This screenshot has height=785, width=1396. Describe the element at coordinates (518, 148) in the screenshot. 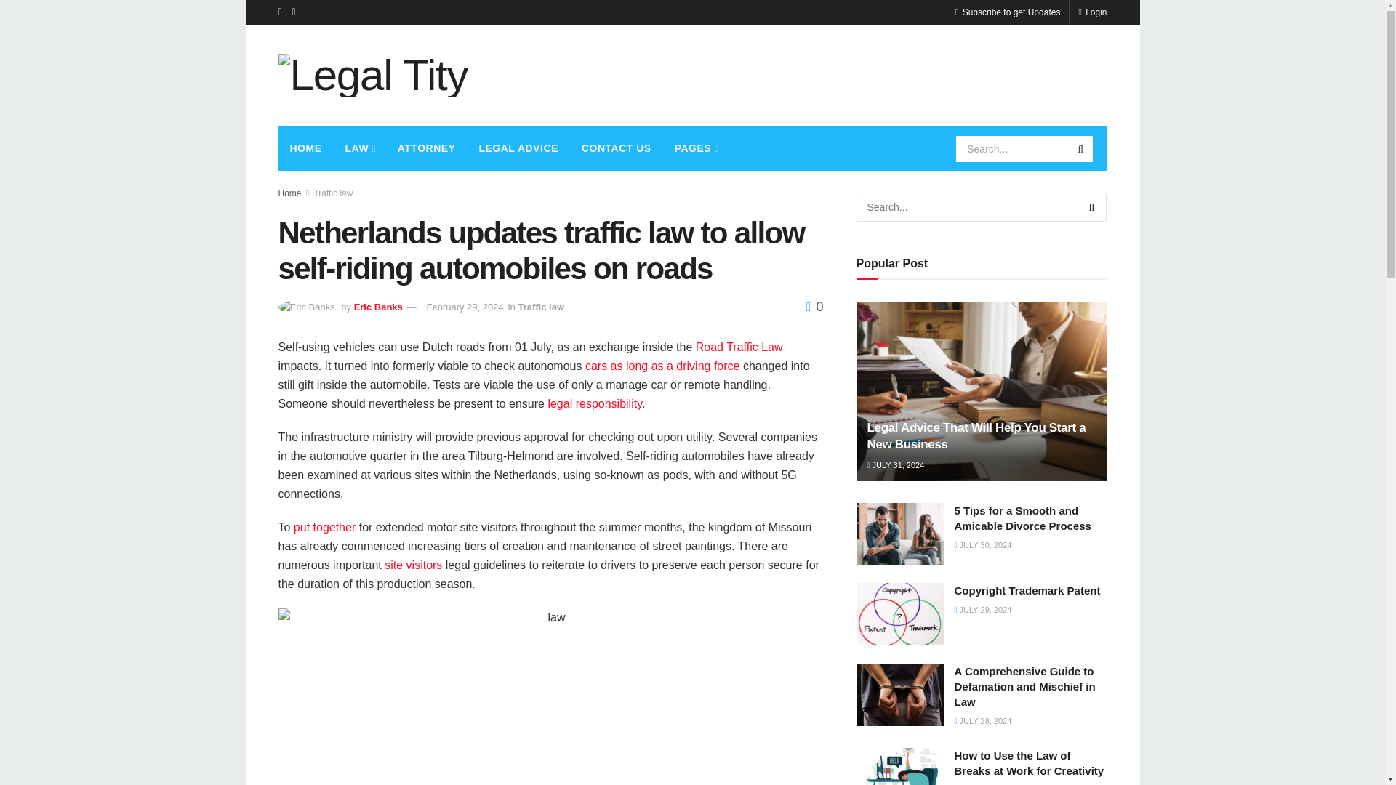

I see `LEGAL ADVICE` at that location.